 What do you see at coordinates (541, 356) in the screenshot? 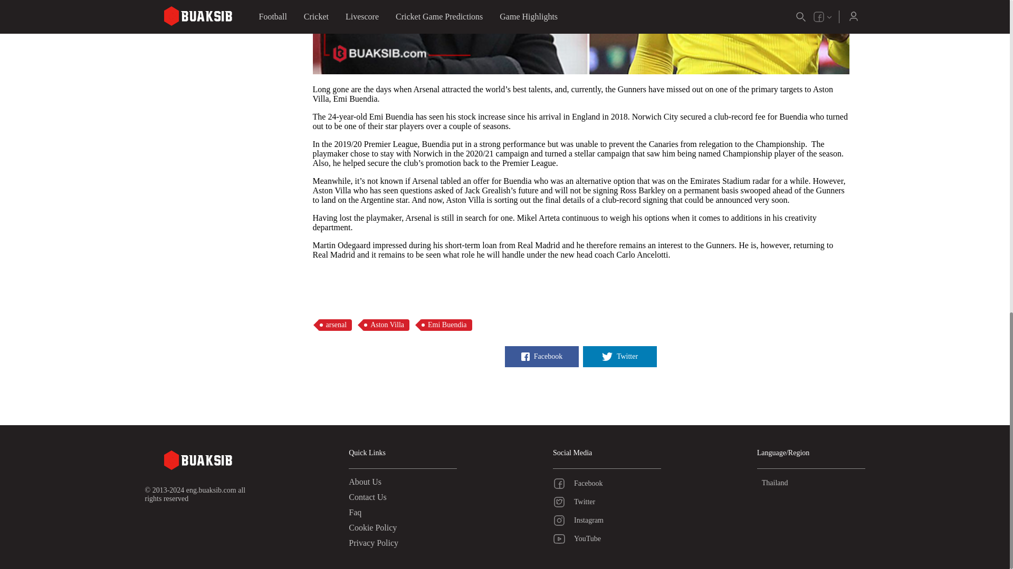
I see `Facebook` at bounding box center [541, 356].